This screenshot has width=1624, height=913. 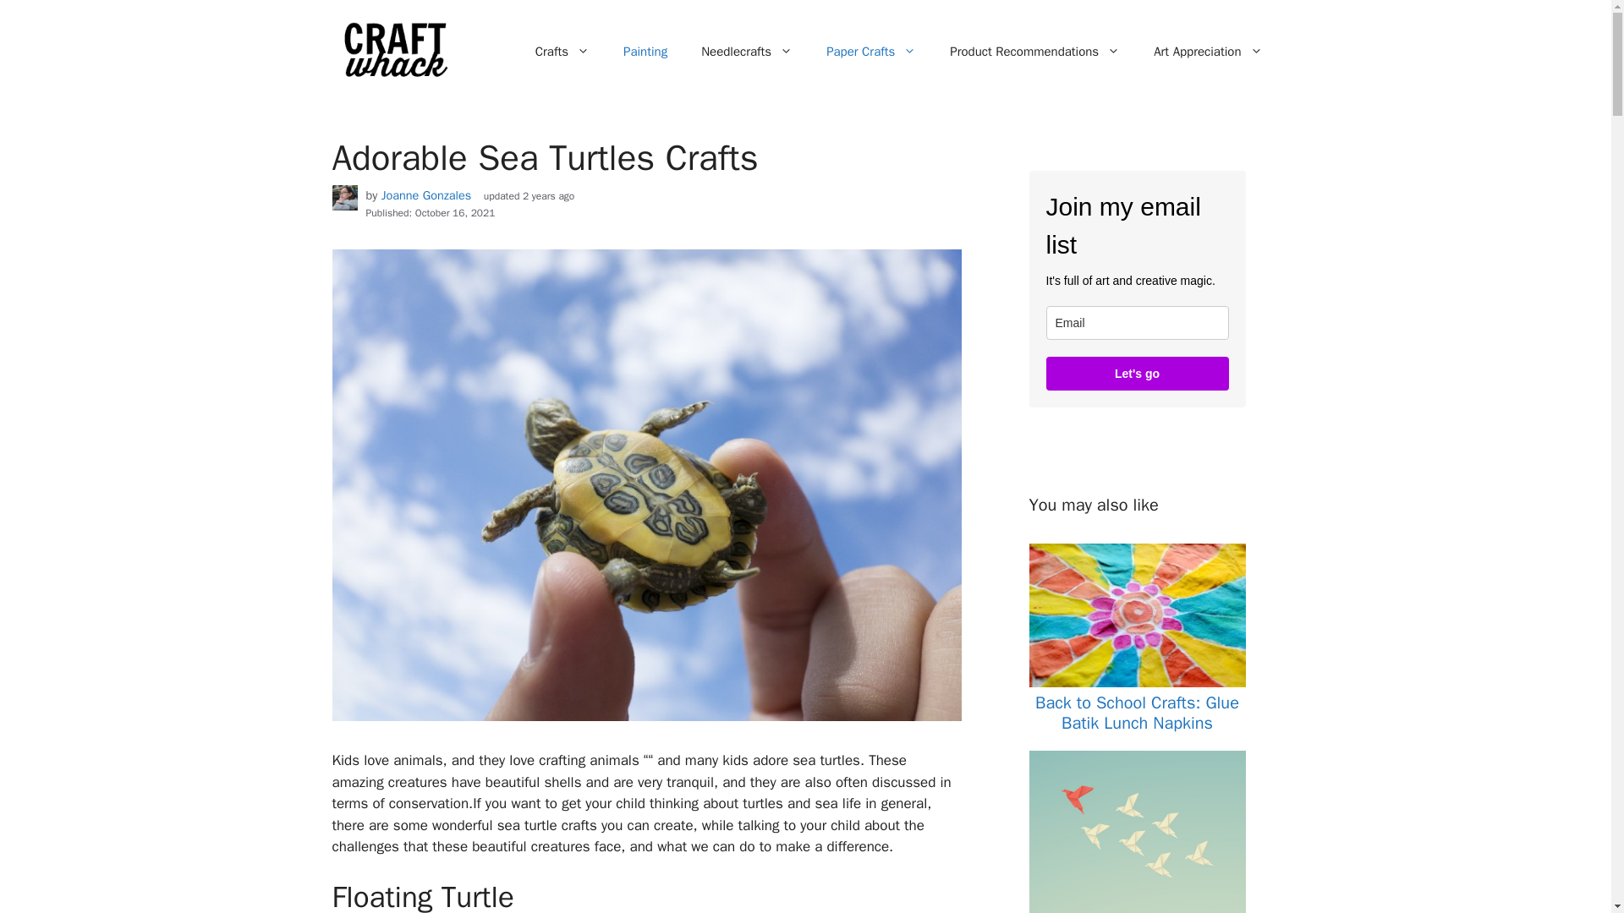 I want to click on Crafts, so click(x=562, y=51).